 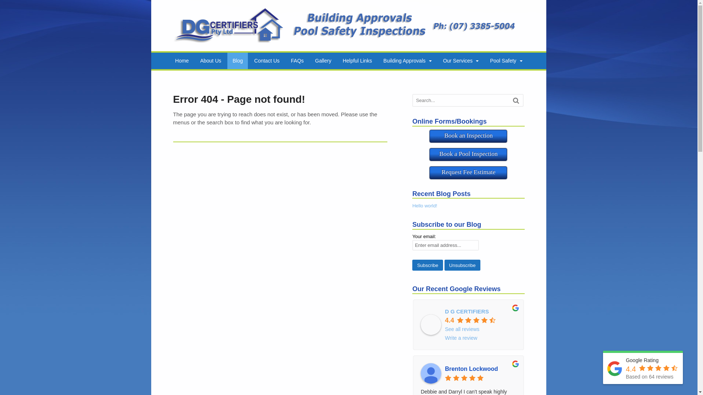 I want to click on Contact Us, so click(x=267, y=61).